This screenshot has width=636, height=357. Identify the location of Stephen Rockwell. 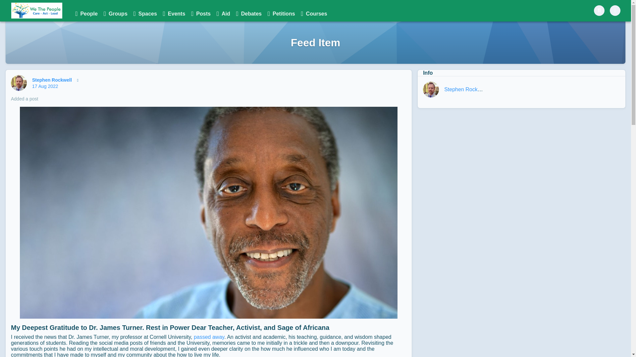
(465, 89).